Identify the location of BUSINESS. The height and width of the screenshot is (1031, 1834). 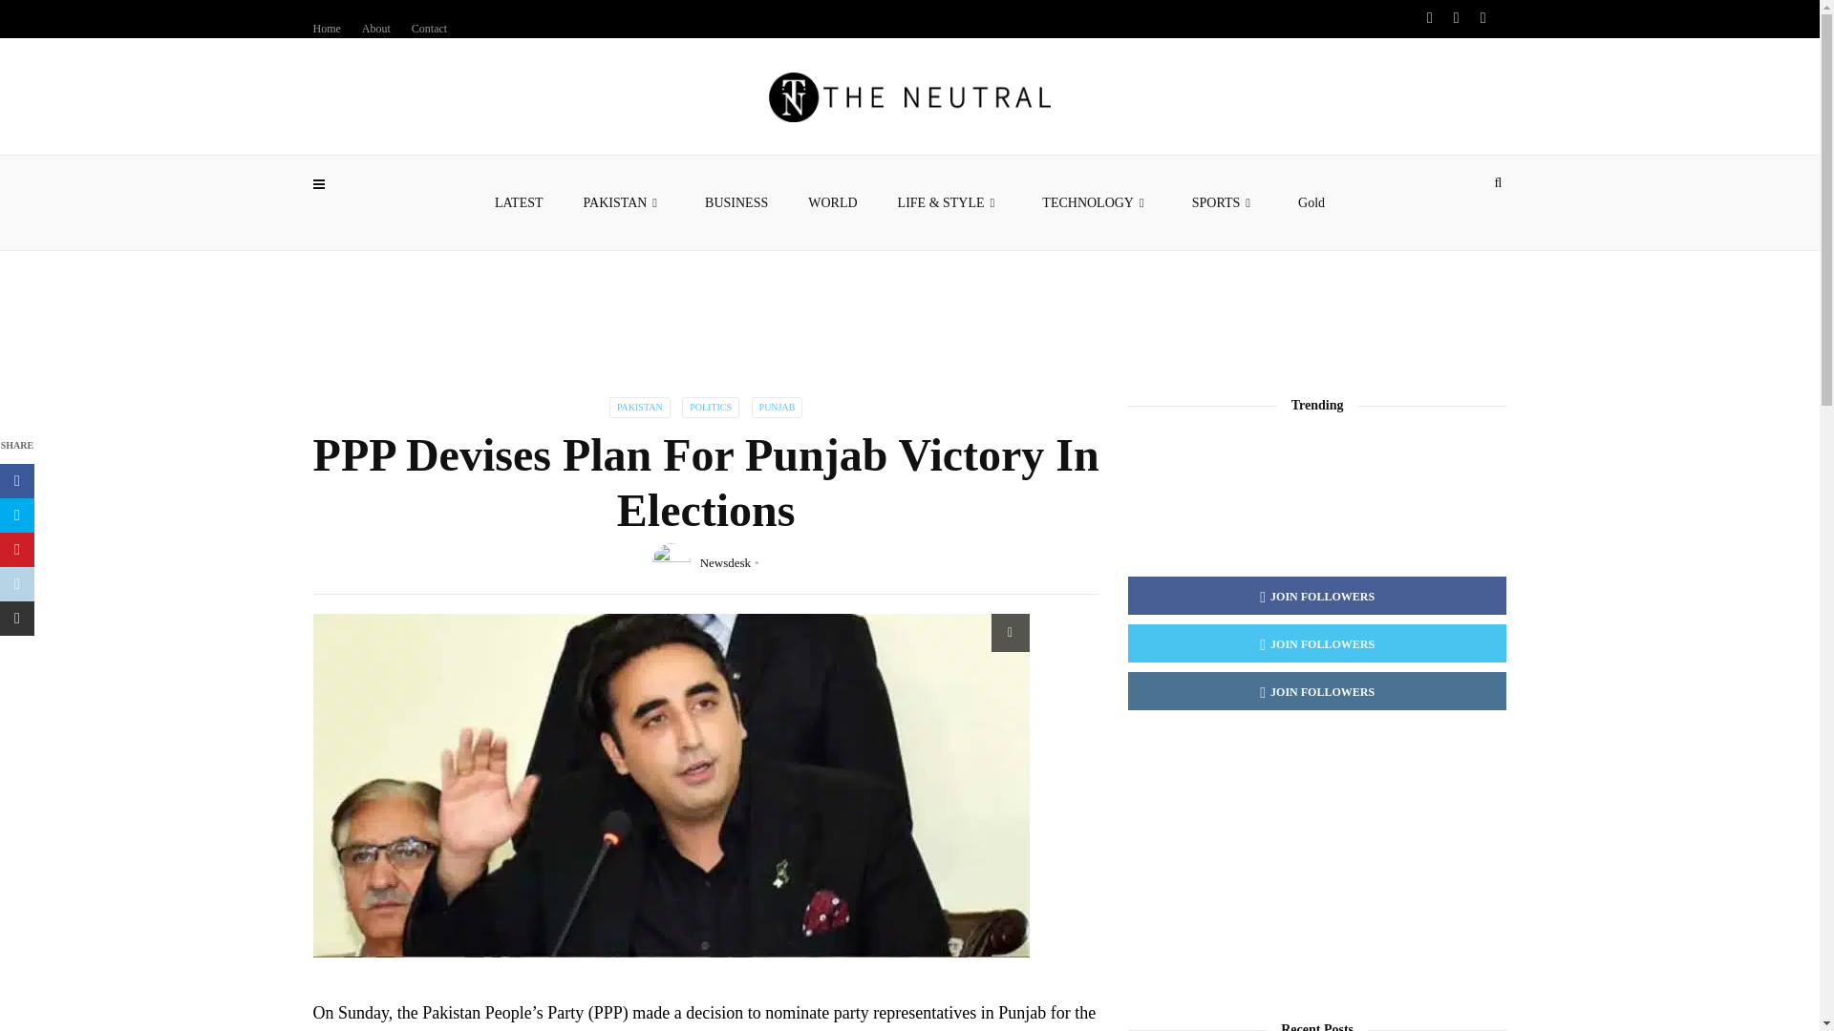
(736, 202).